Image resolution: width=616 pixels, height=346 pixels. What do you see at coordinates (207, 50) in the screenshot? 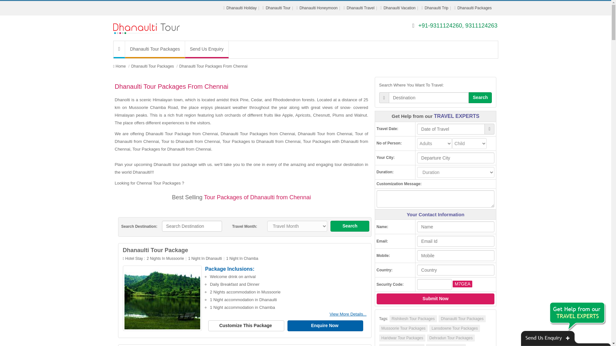
I see `Send Us Enquiry` at bounding box center [207, 50].